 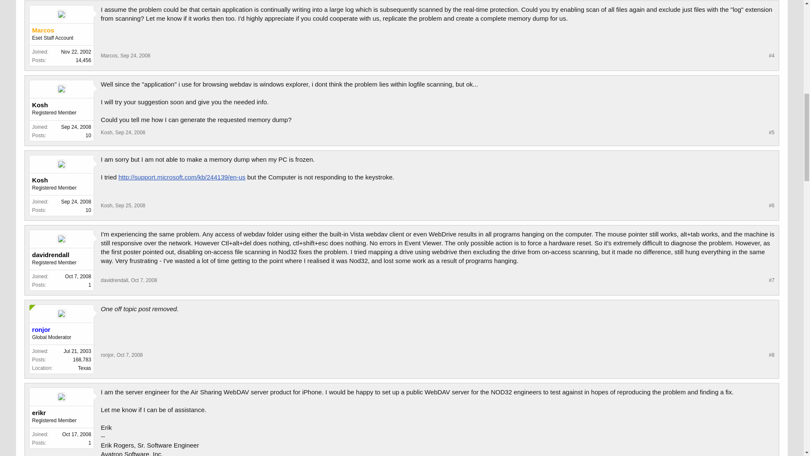 I want to click on Sep 24, 2008, so click(x=135, y=56).